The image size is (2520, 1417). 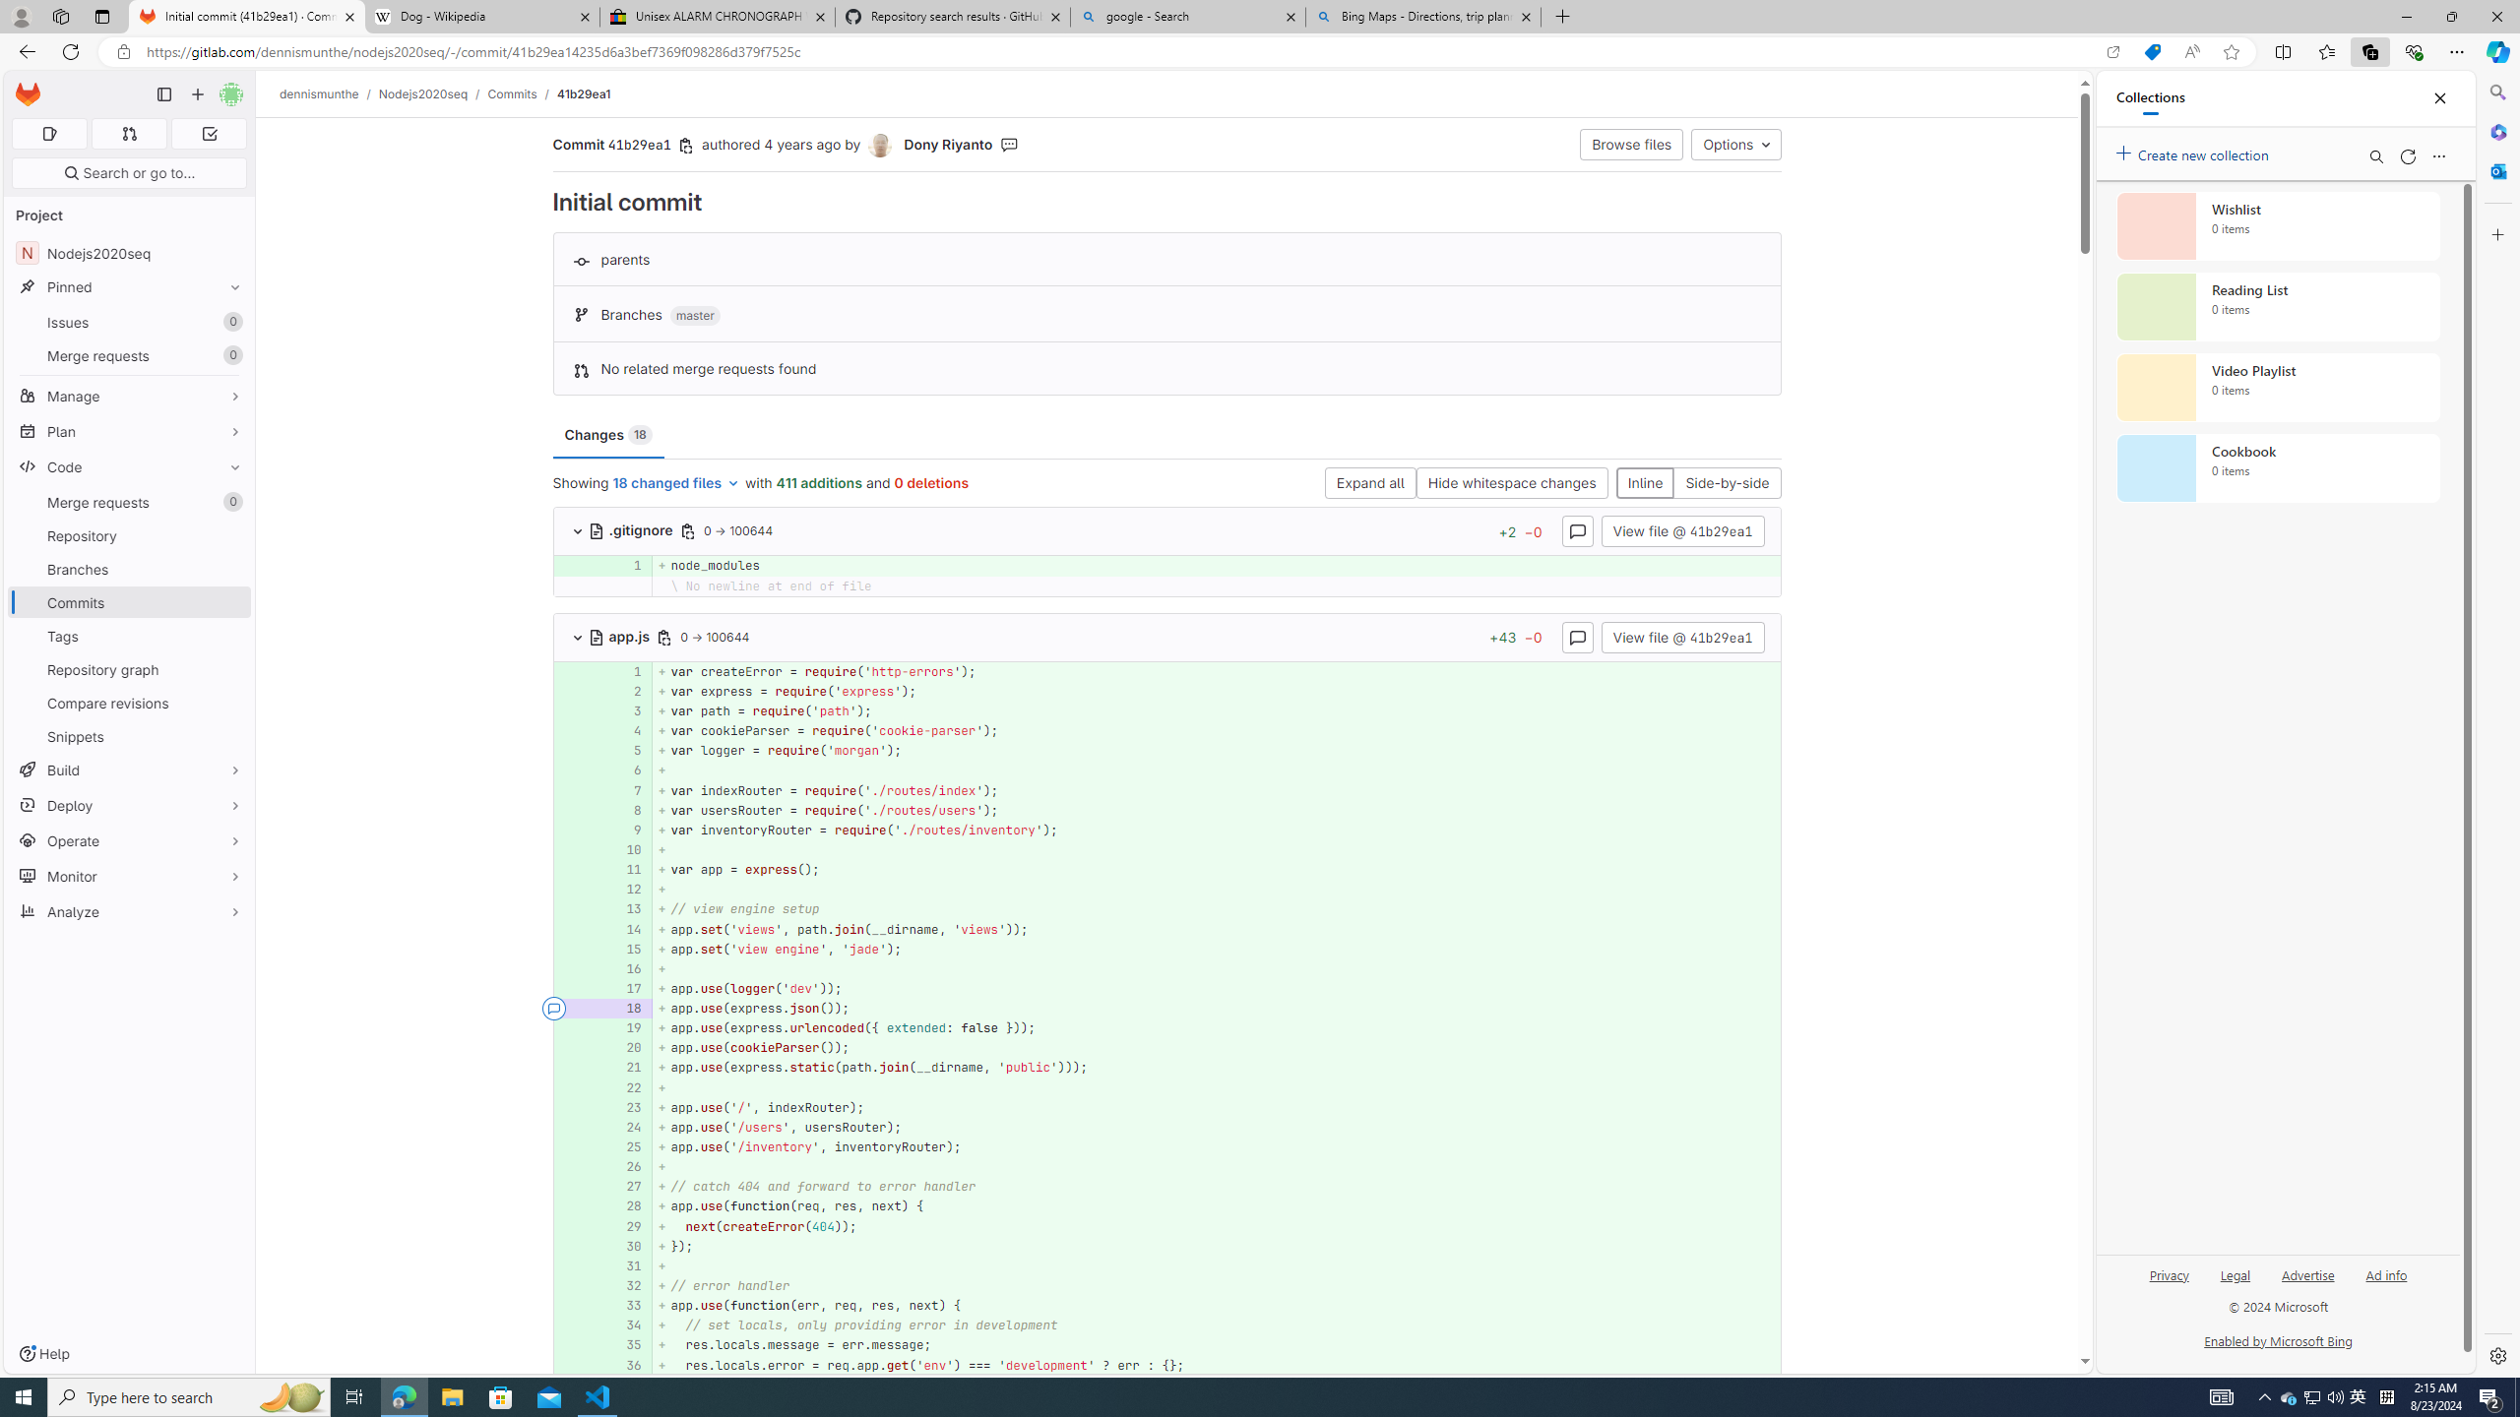 I want to click on Pin Repository graph, so click(x=230, y=669).